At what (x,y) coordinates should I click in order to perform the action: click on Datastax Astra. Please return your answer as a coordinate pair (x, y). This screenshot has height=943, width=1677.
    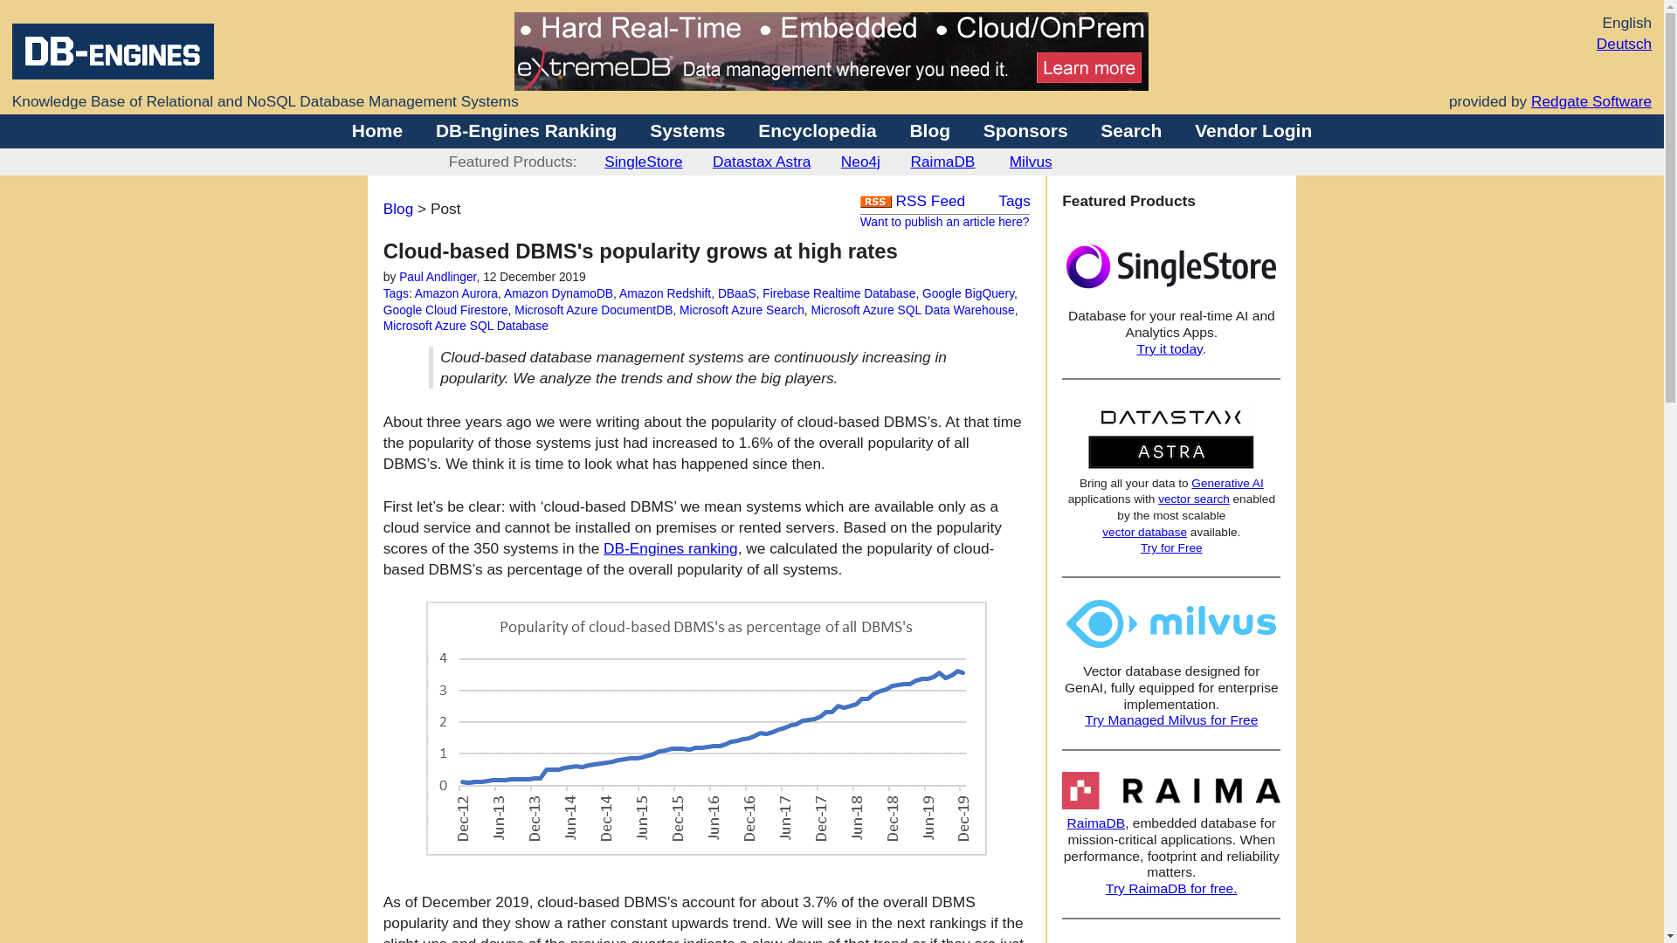
    Looking at the image, I should click on (762, 161).